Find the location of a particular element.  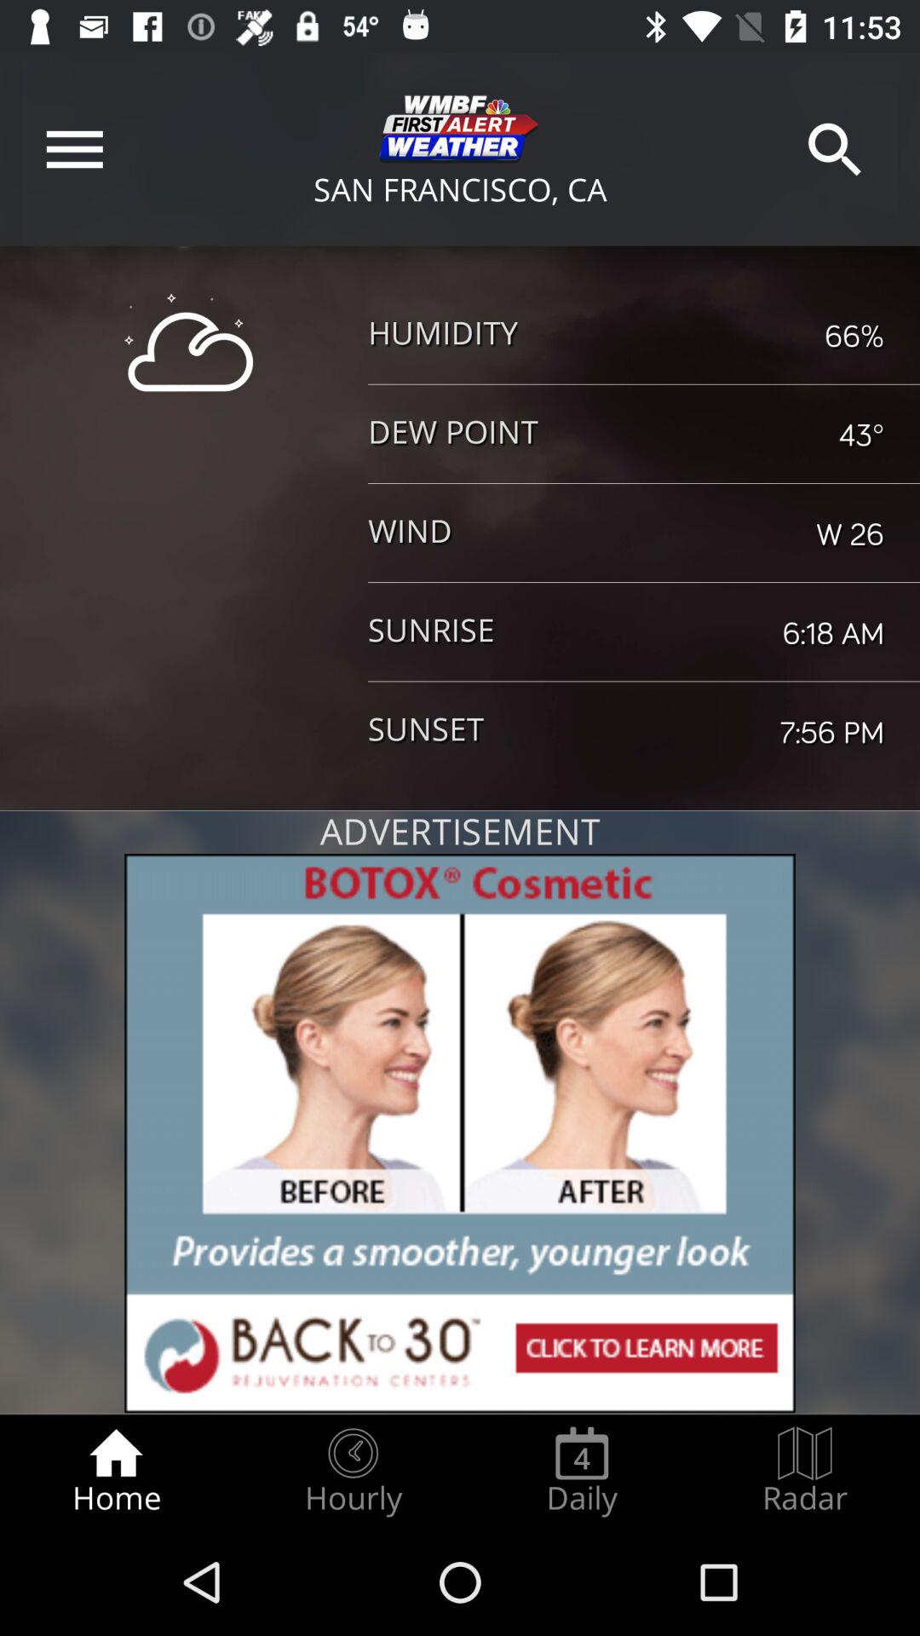

turn on item to the right of hourly item is located at coordinates (582, 1471).